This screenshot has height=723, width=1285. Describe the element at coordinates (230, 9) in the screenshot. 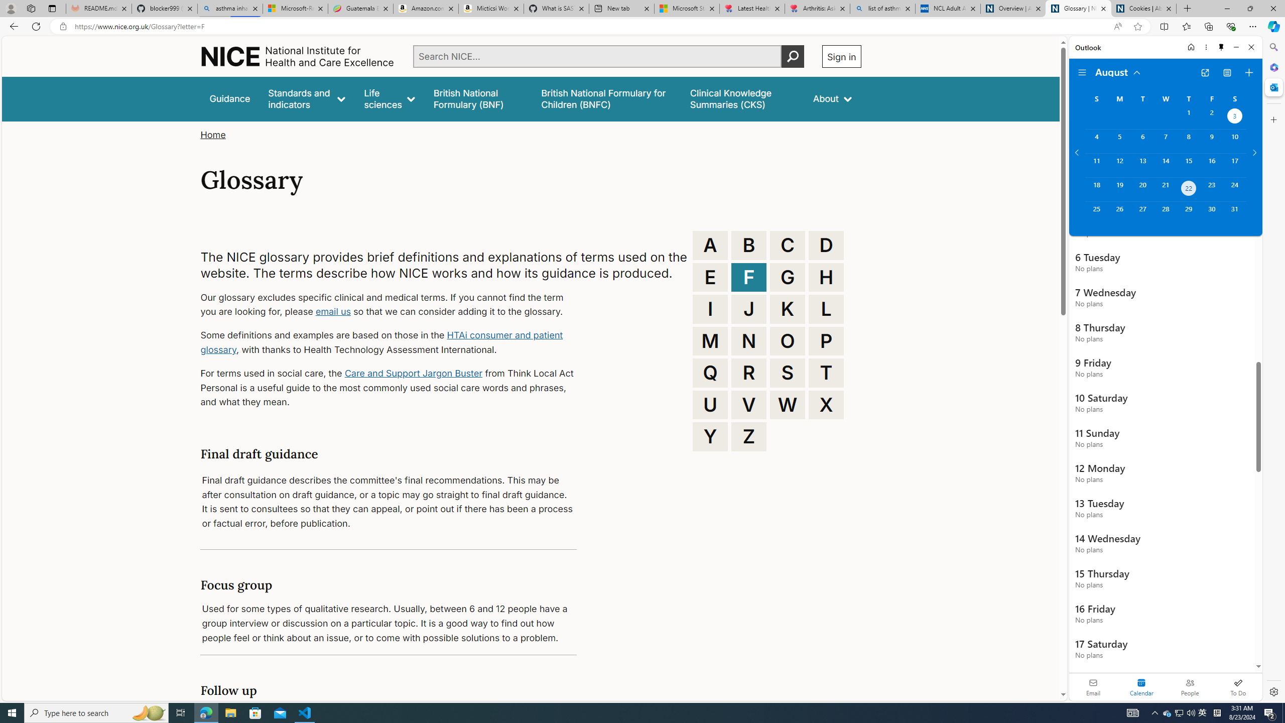

I see `asthma inhaler - Search` at that location.